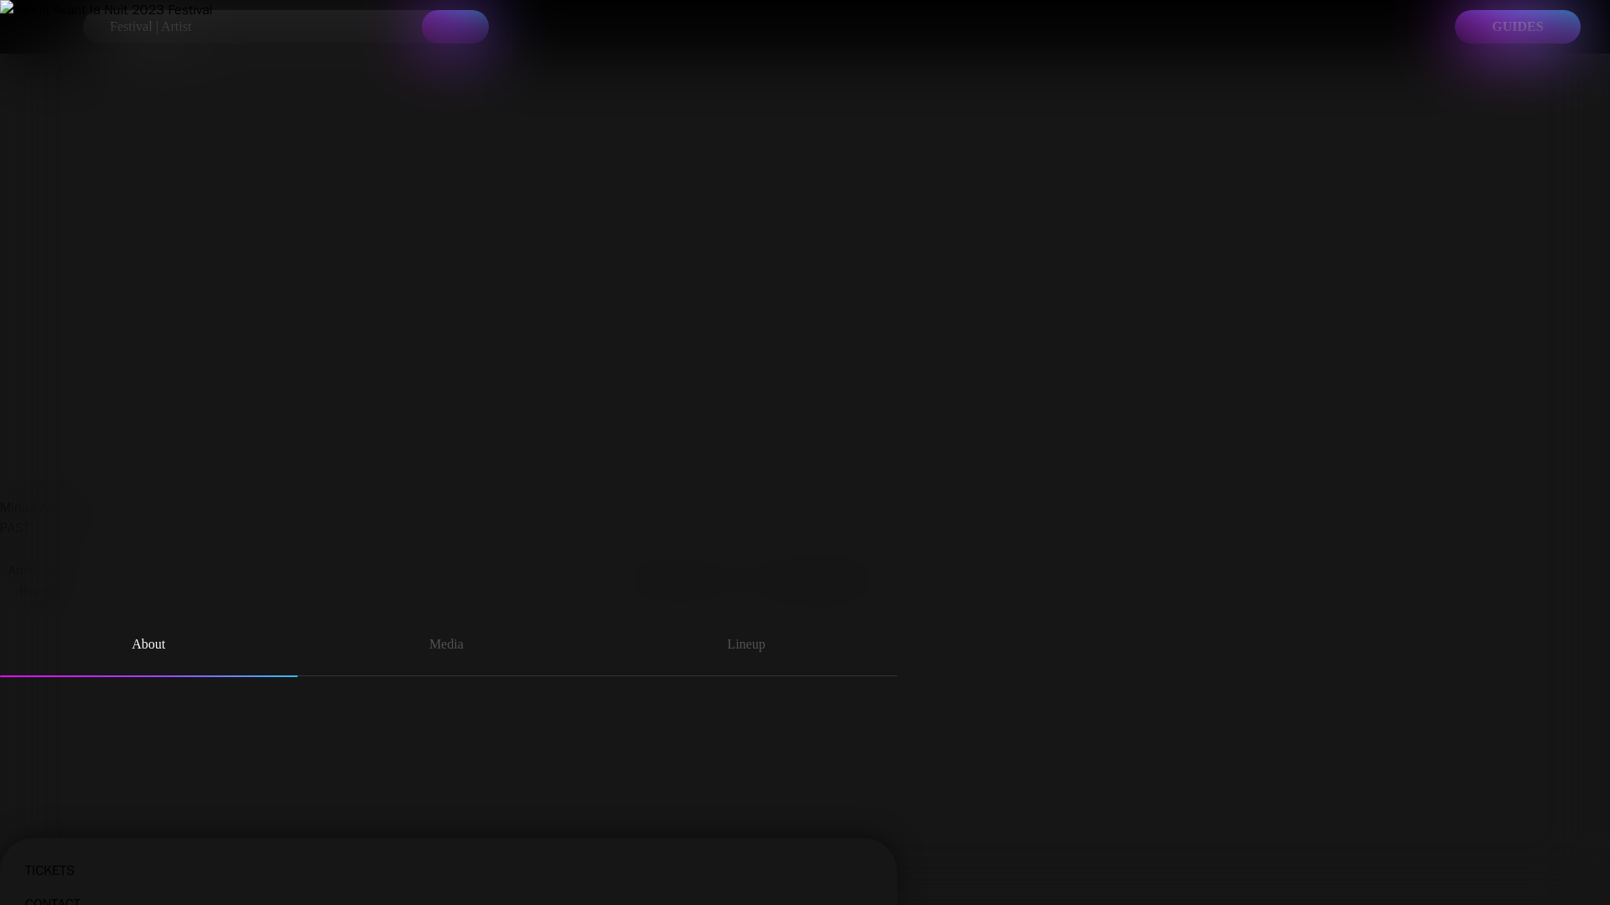 The width and height of the screenshot is (1610, 905). What do you see at coordinates (149, 646) in the screenshot?
I see `About` at bounding box center [149, 646].